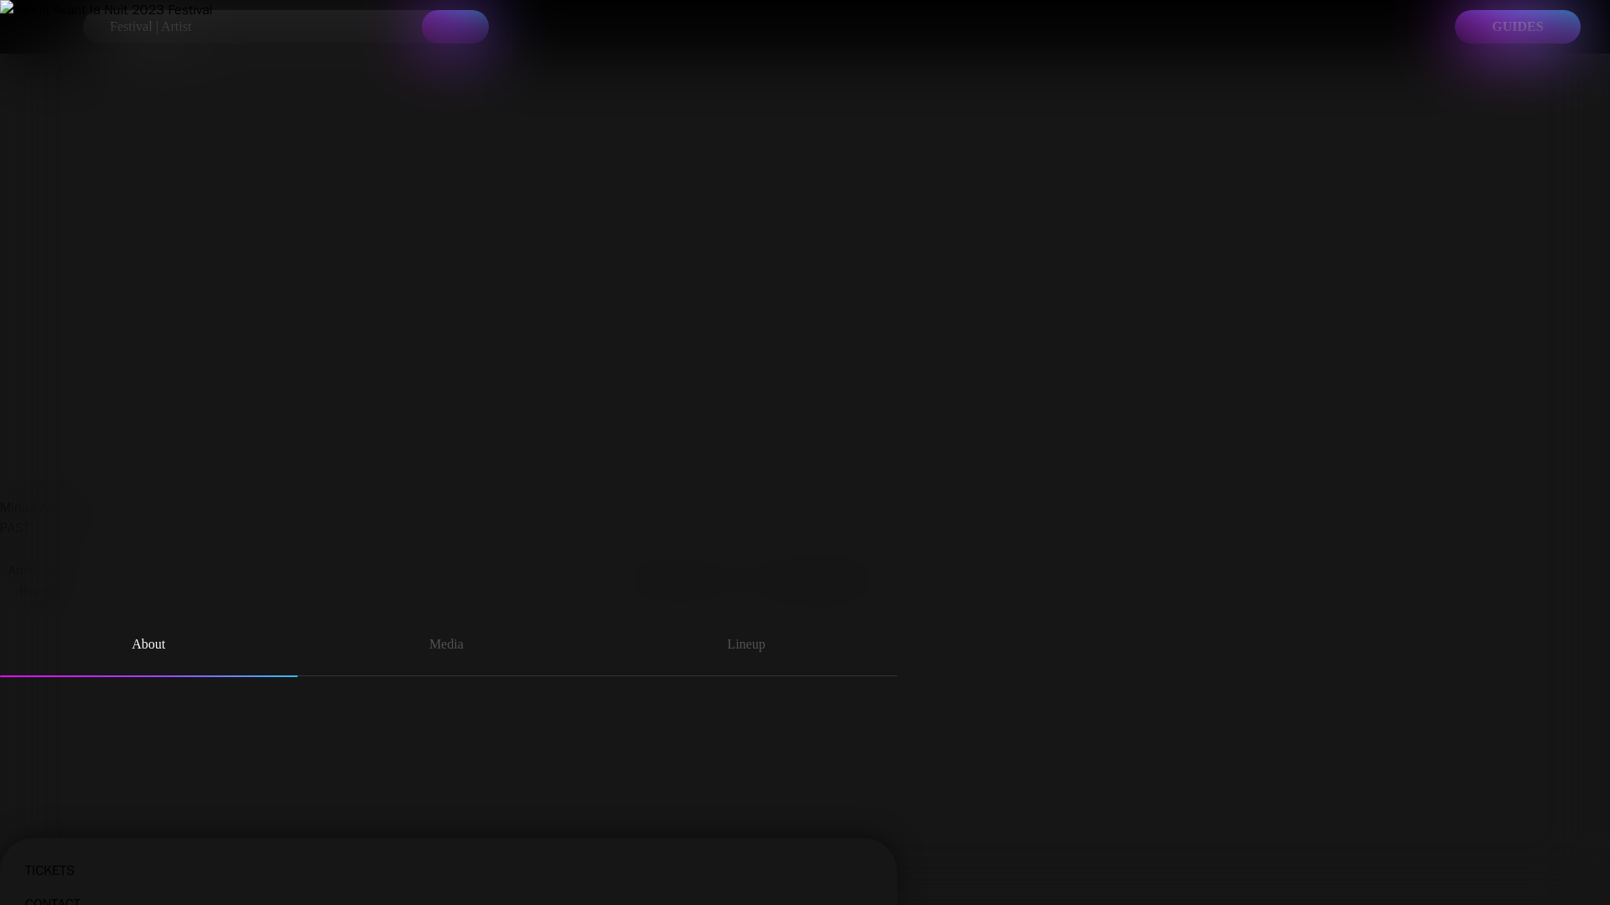 The width and height of the screenshot is (1610, 905). What do you see at coordinates (149, 646) in the screenshot?
I see `About` at bounding box center [149, 646].